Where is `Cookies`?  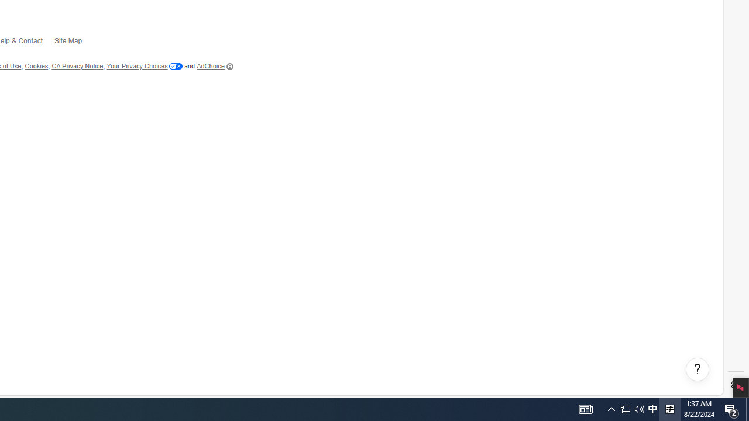
Cookies is located at coordinates (36, 66).